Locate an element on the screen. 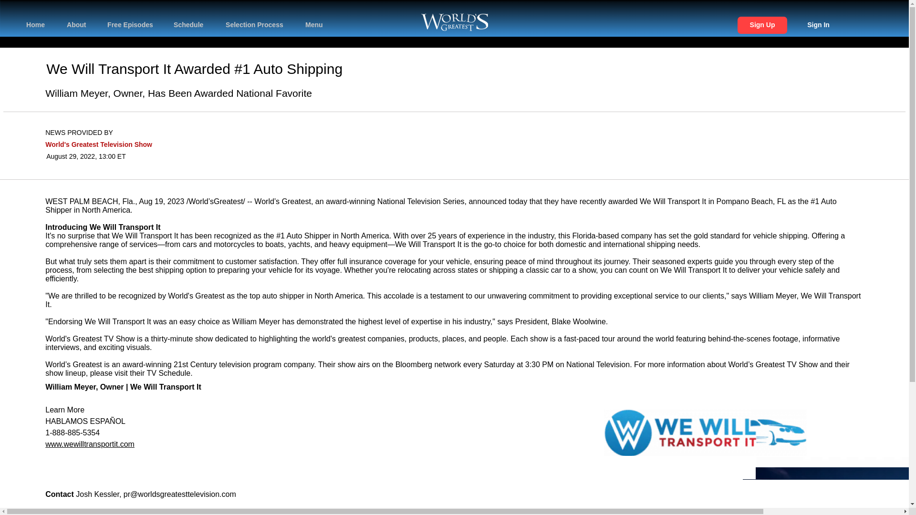 This screenshot has height=515, width=916. Selection Process is located at coordinates (257, 21).